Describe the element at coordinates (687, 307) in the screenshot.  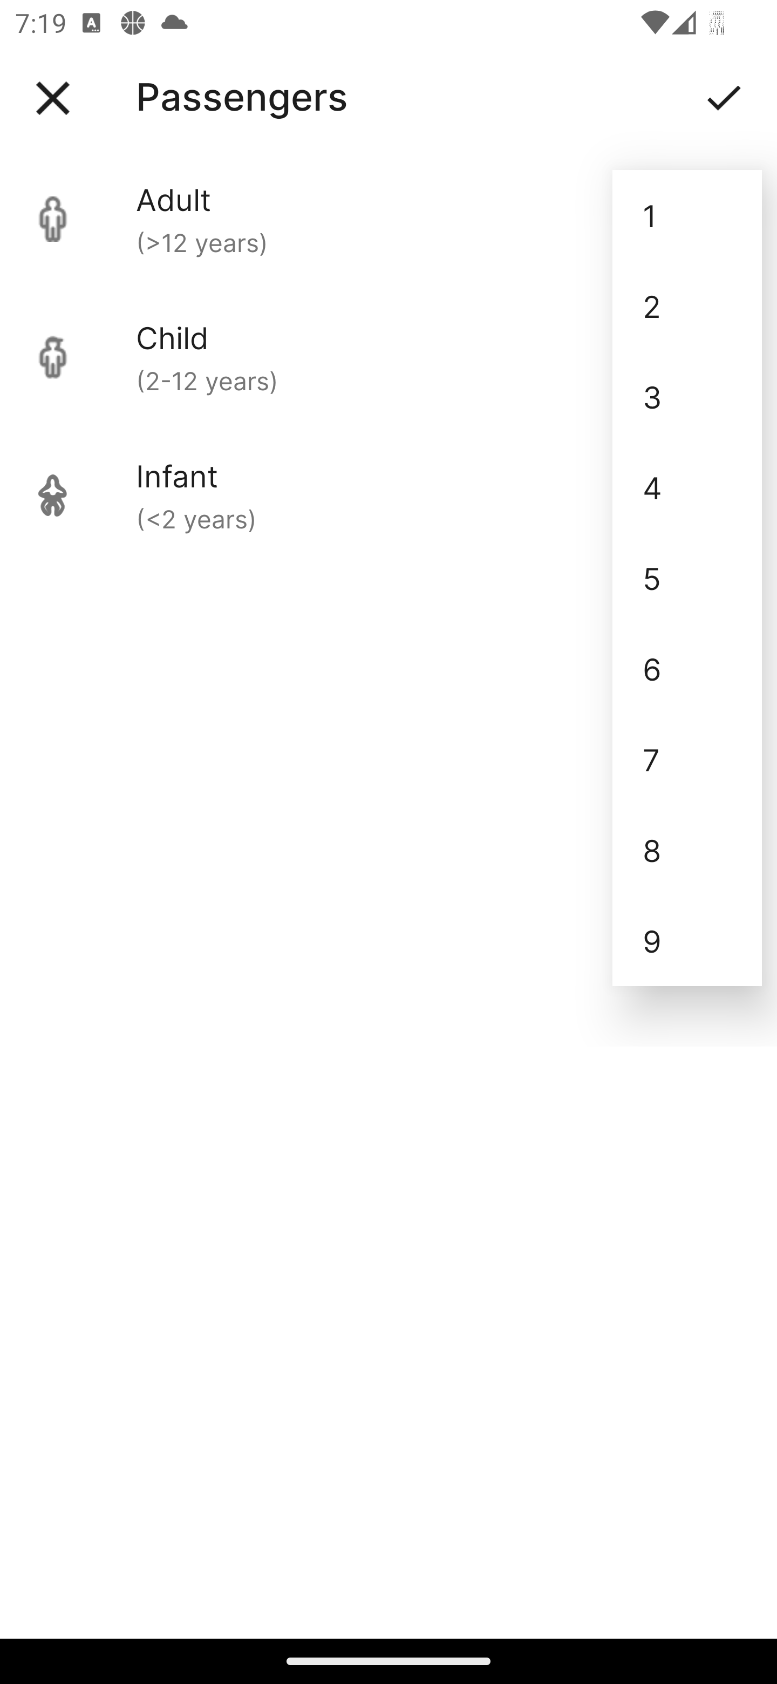
I see `2` at that location.